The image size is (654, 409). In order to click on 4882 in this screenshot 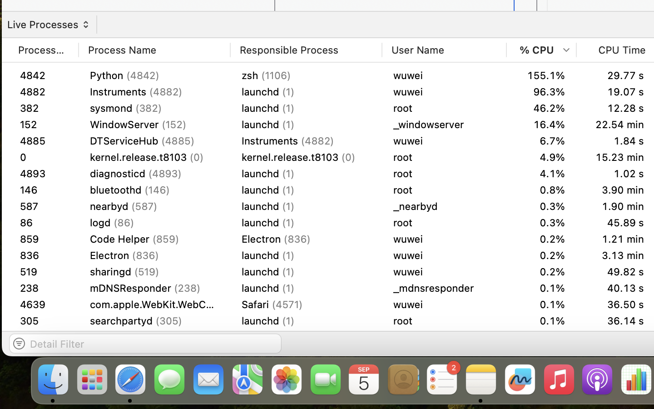, I will do `click(44, 92)`.